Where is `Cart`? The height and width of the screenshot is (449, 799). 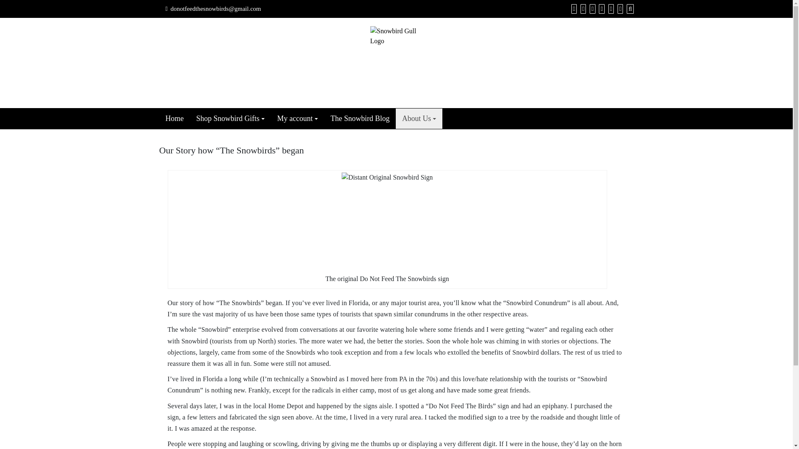
Cart is located at coordinates (582, 8).